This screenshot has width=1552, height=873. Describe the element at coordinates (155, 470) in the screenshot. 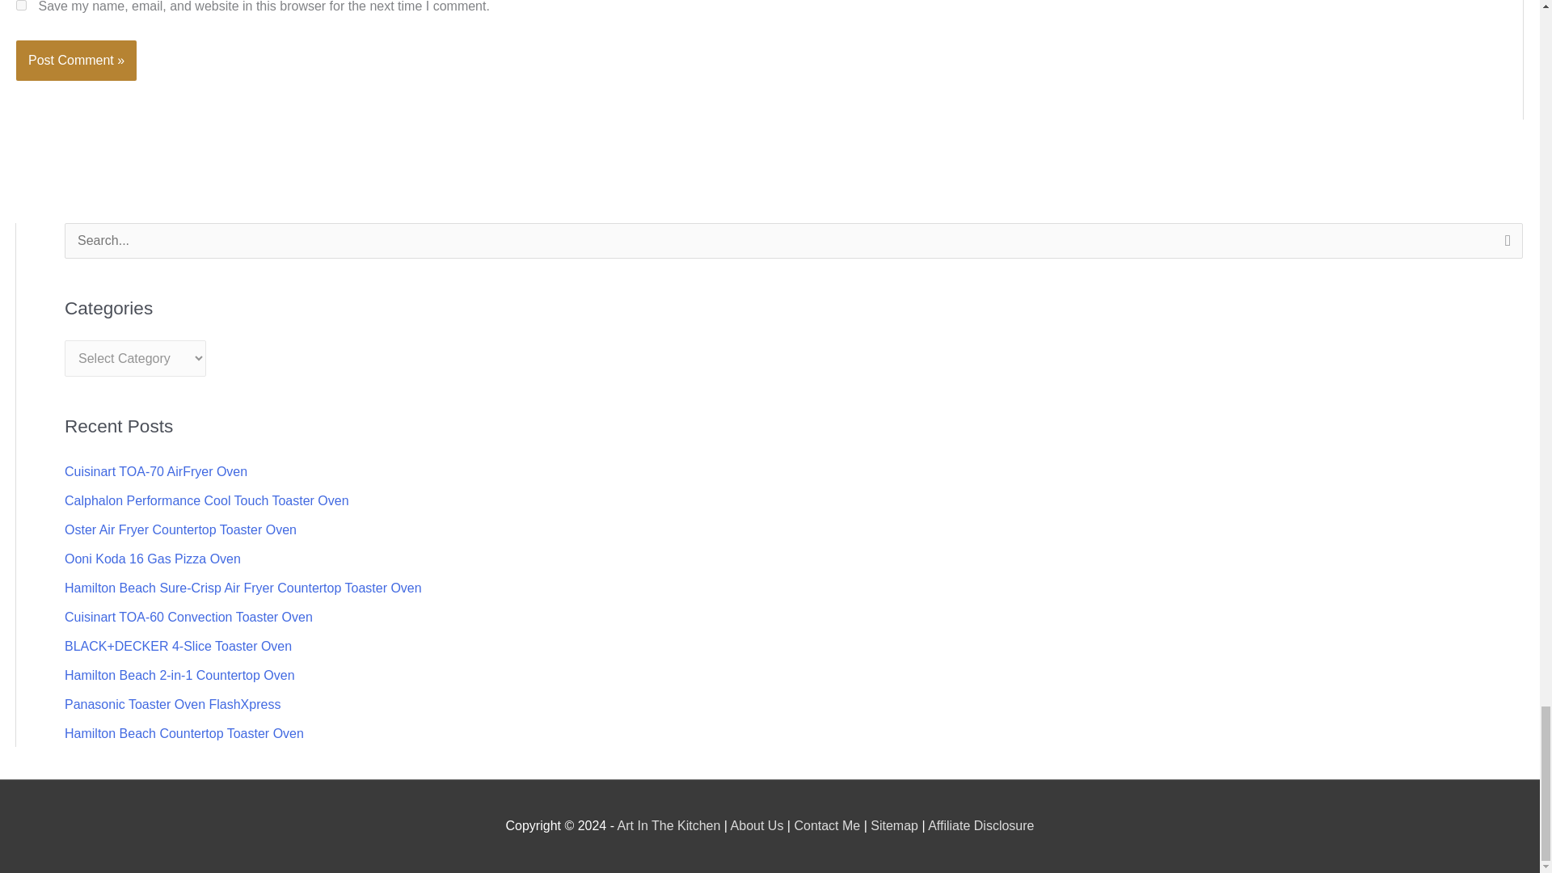

I see `Cuisinart TOA-70 AirFryer Oven` at that location.